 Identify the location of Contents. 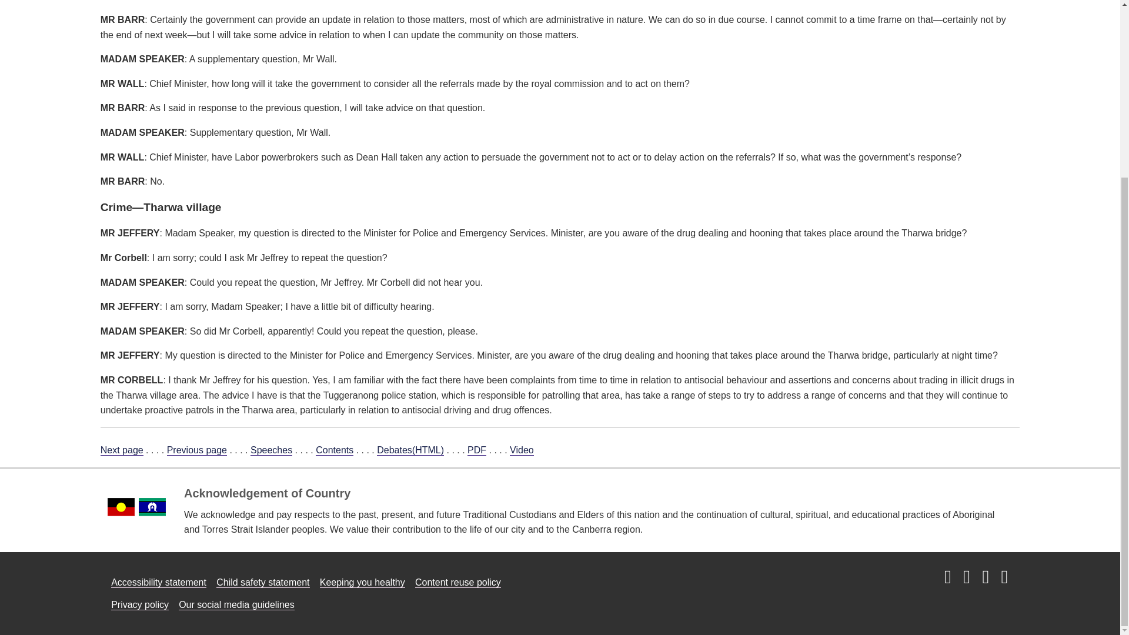
(334, 450).